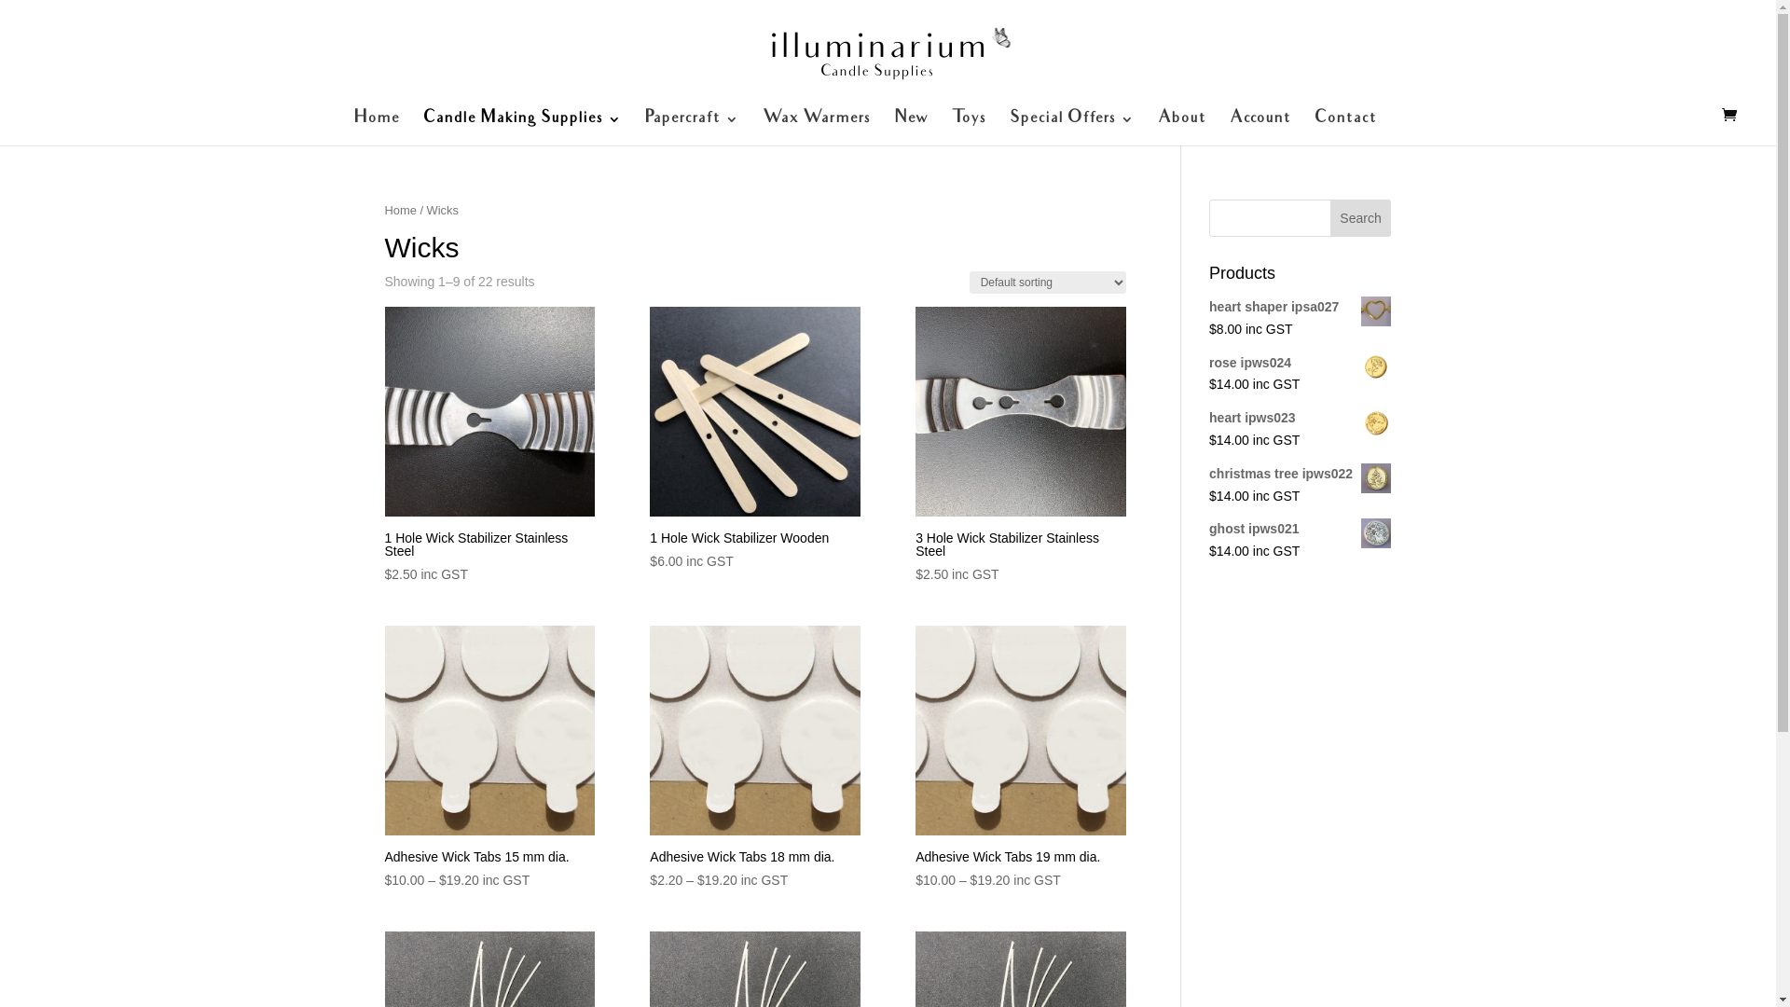  I want to click on Account, so click(1260, 129).